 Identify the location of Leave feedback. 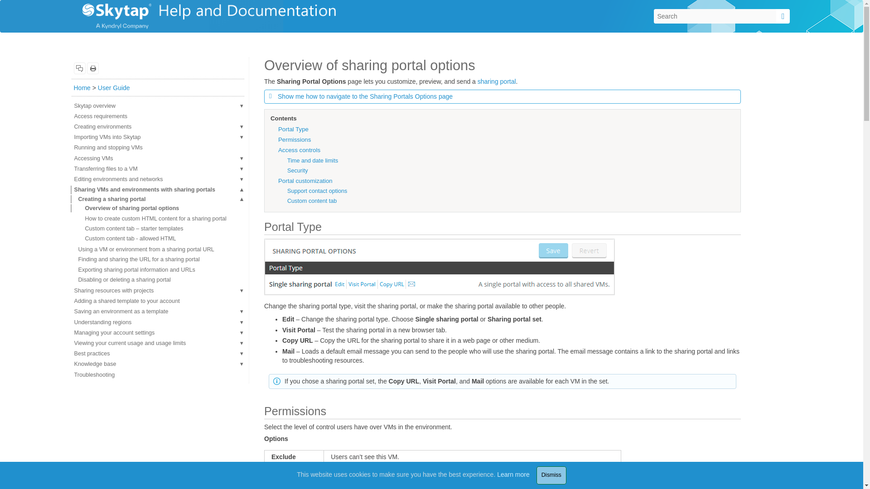
(79, 68).